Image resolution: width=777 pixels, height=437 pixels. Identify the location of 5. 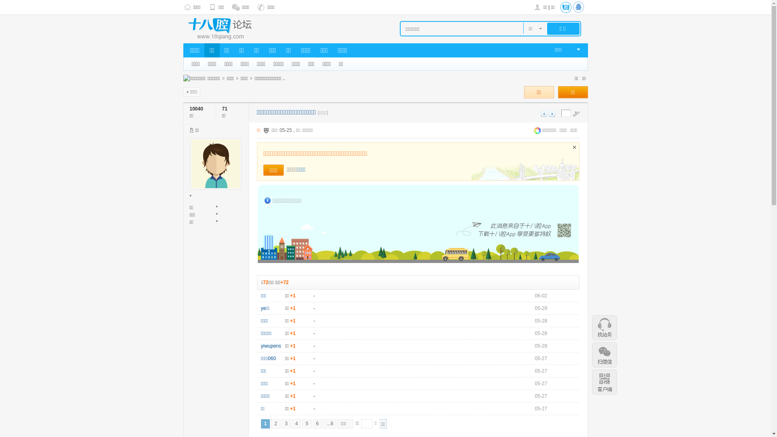
(307, 424).